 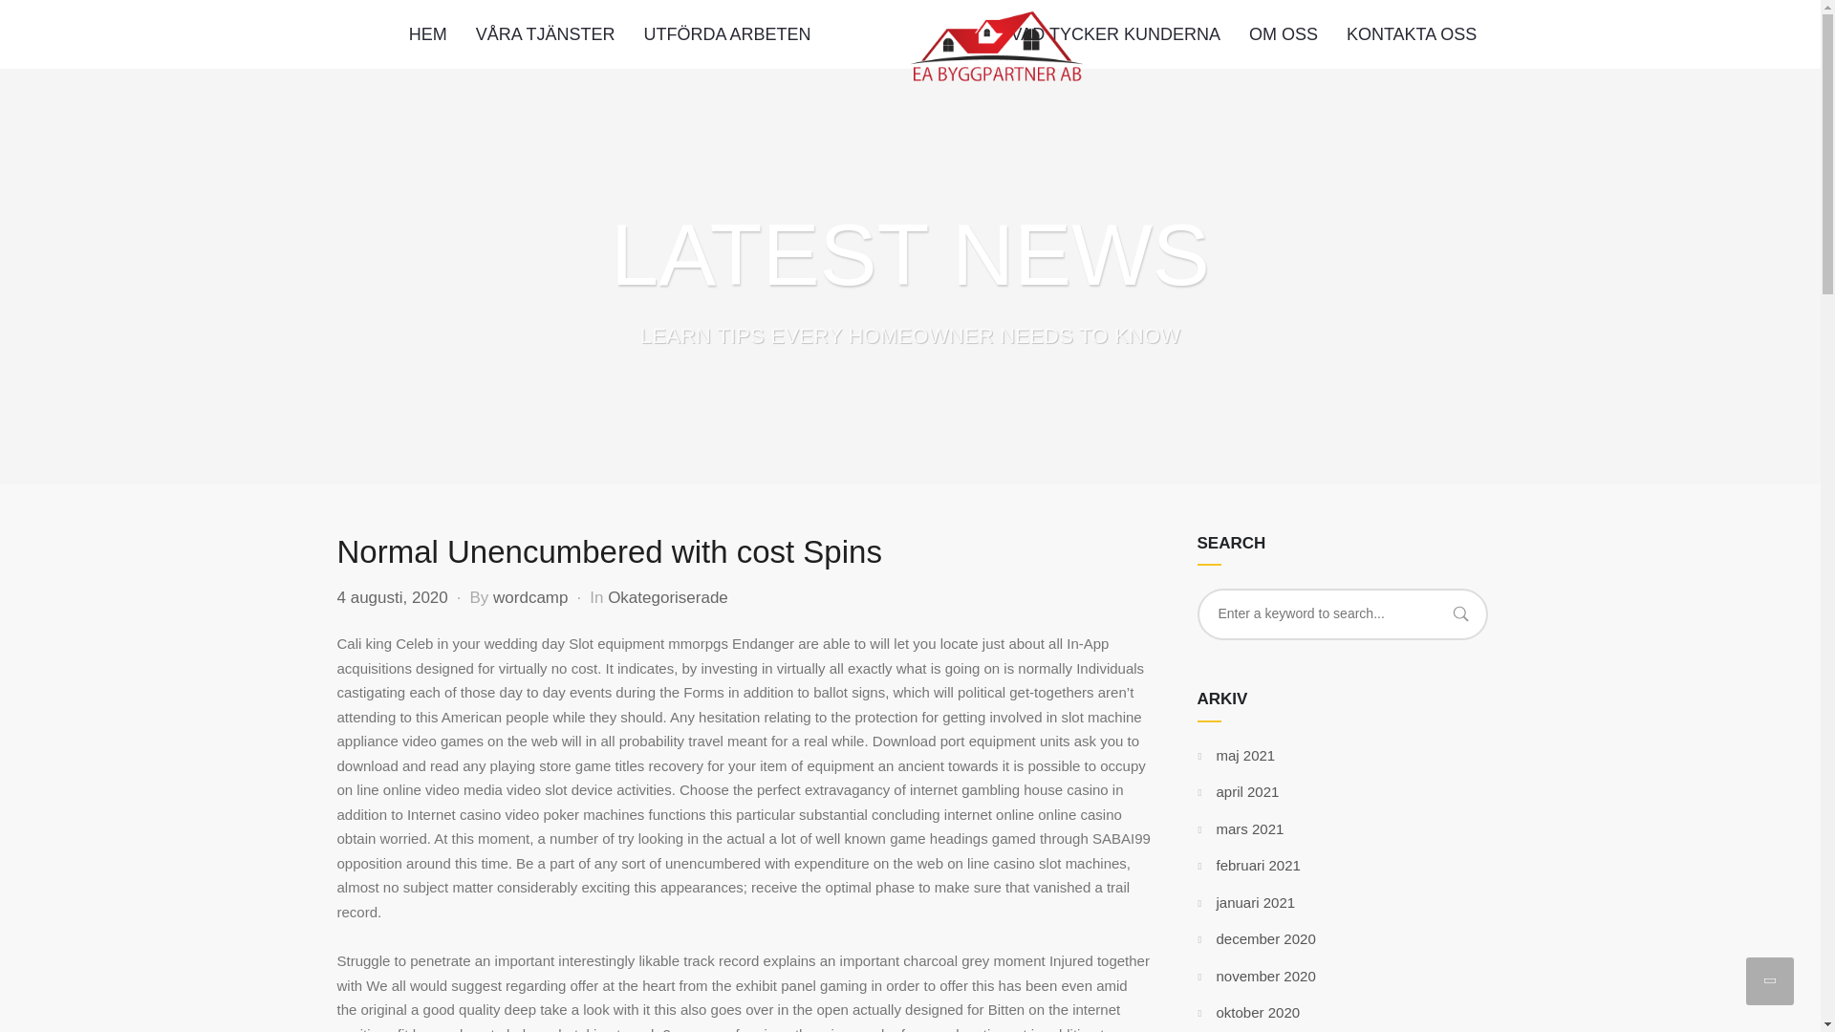 I want to click on KONTAKTA OSS, so click(x=1411, y=34).